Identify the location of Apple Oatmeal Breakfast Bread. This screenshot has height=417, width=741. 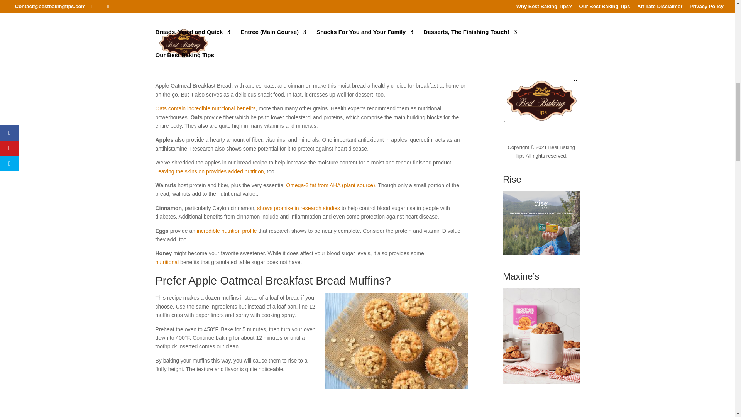
(198, 4).